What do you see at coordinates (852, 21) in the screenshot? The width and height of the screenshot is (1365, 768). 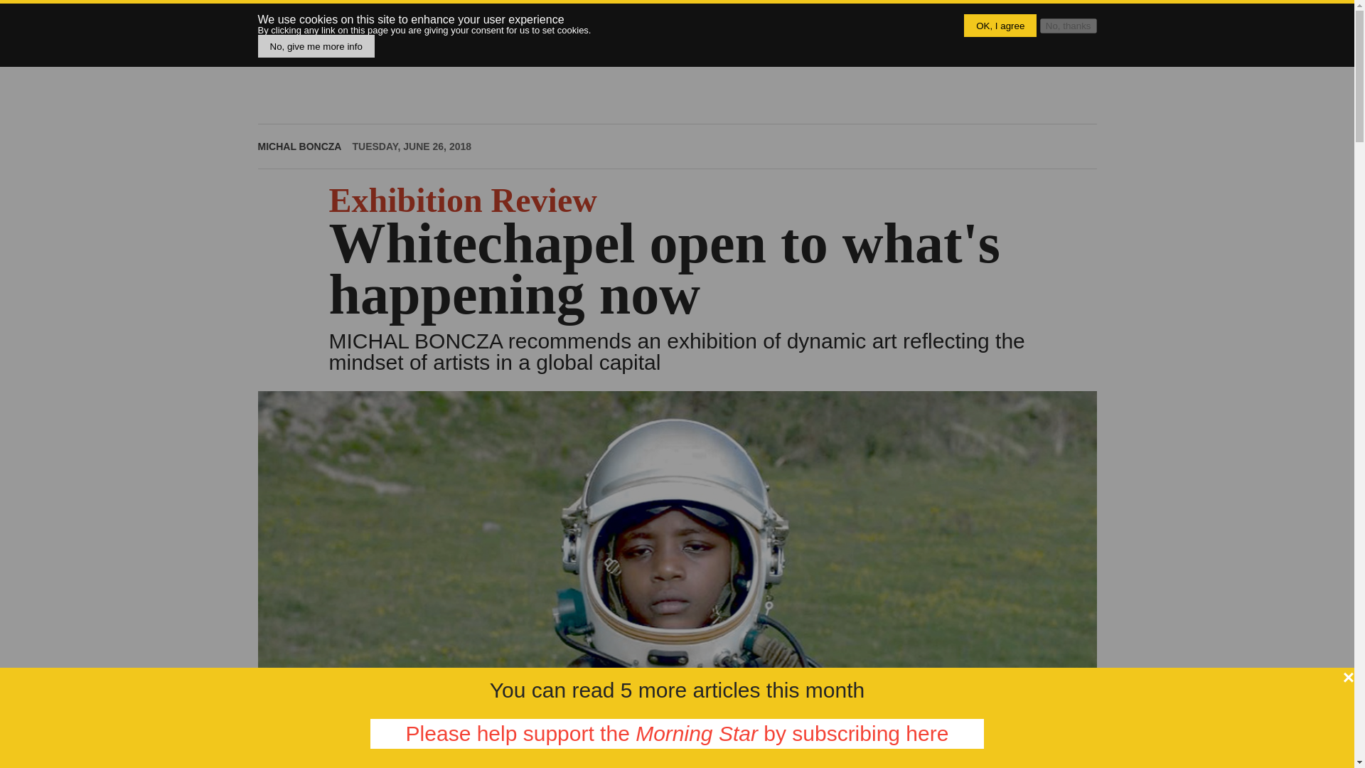 I see `Advertise` at bounding box center [852, 21].